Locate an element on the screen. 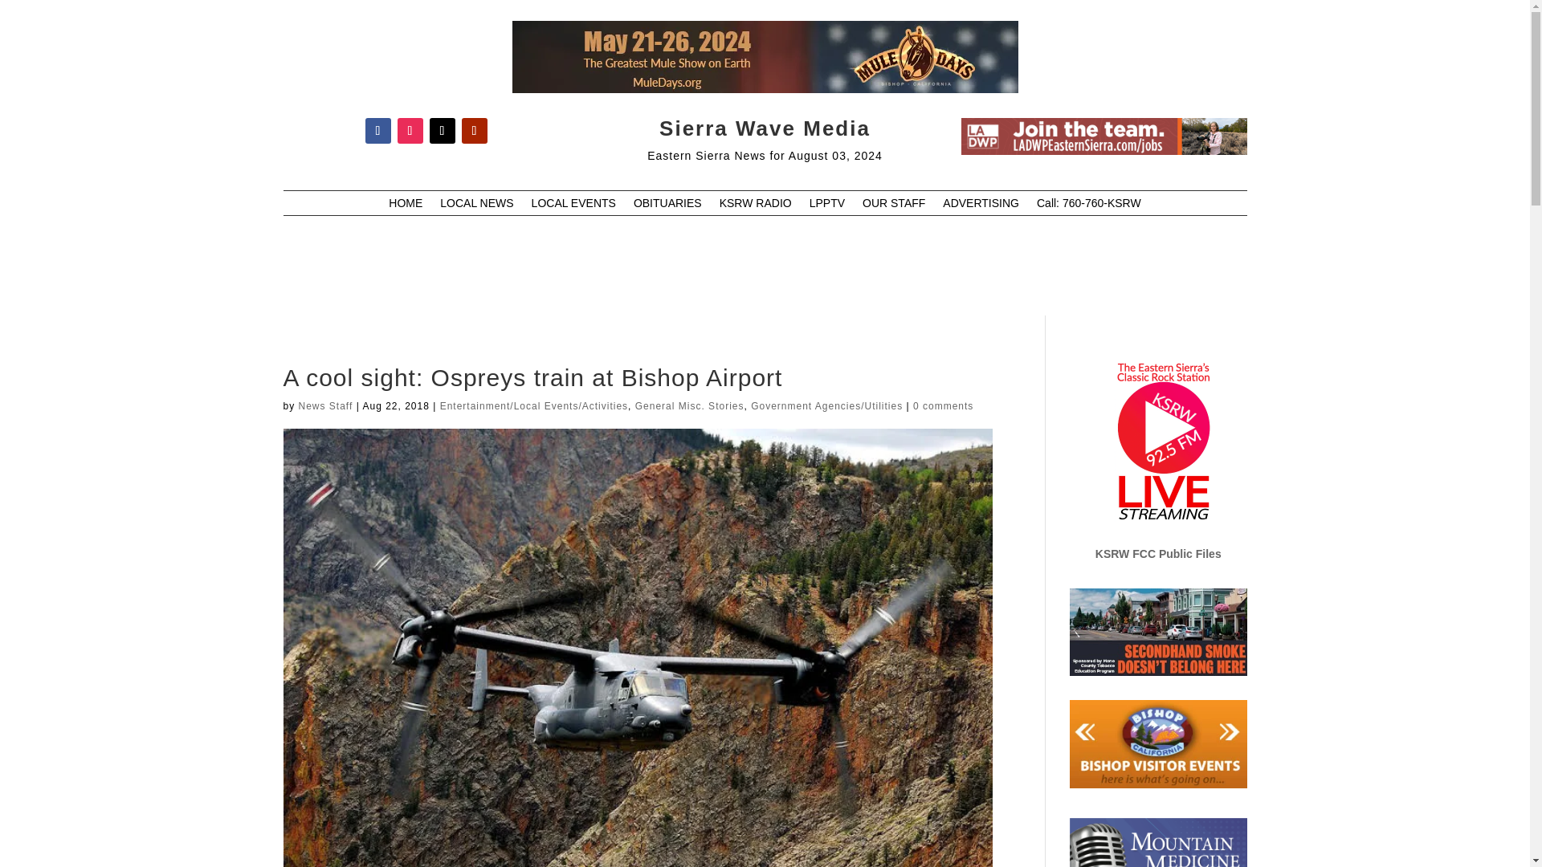  Call: 760-760-KSRW is located at coordinates (1088, 206).